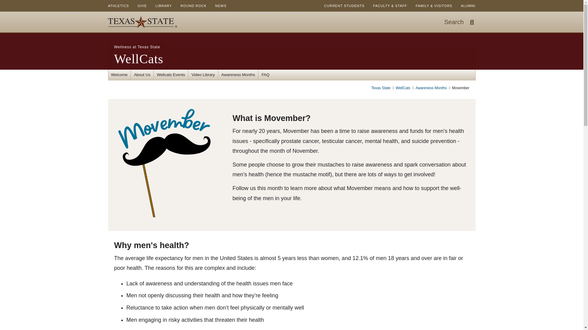  Describe the element at coordinates (459, 22) in the screenshot. I see `ATHLETICS` at that location.